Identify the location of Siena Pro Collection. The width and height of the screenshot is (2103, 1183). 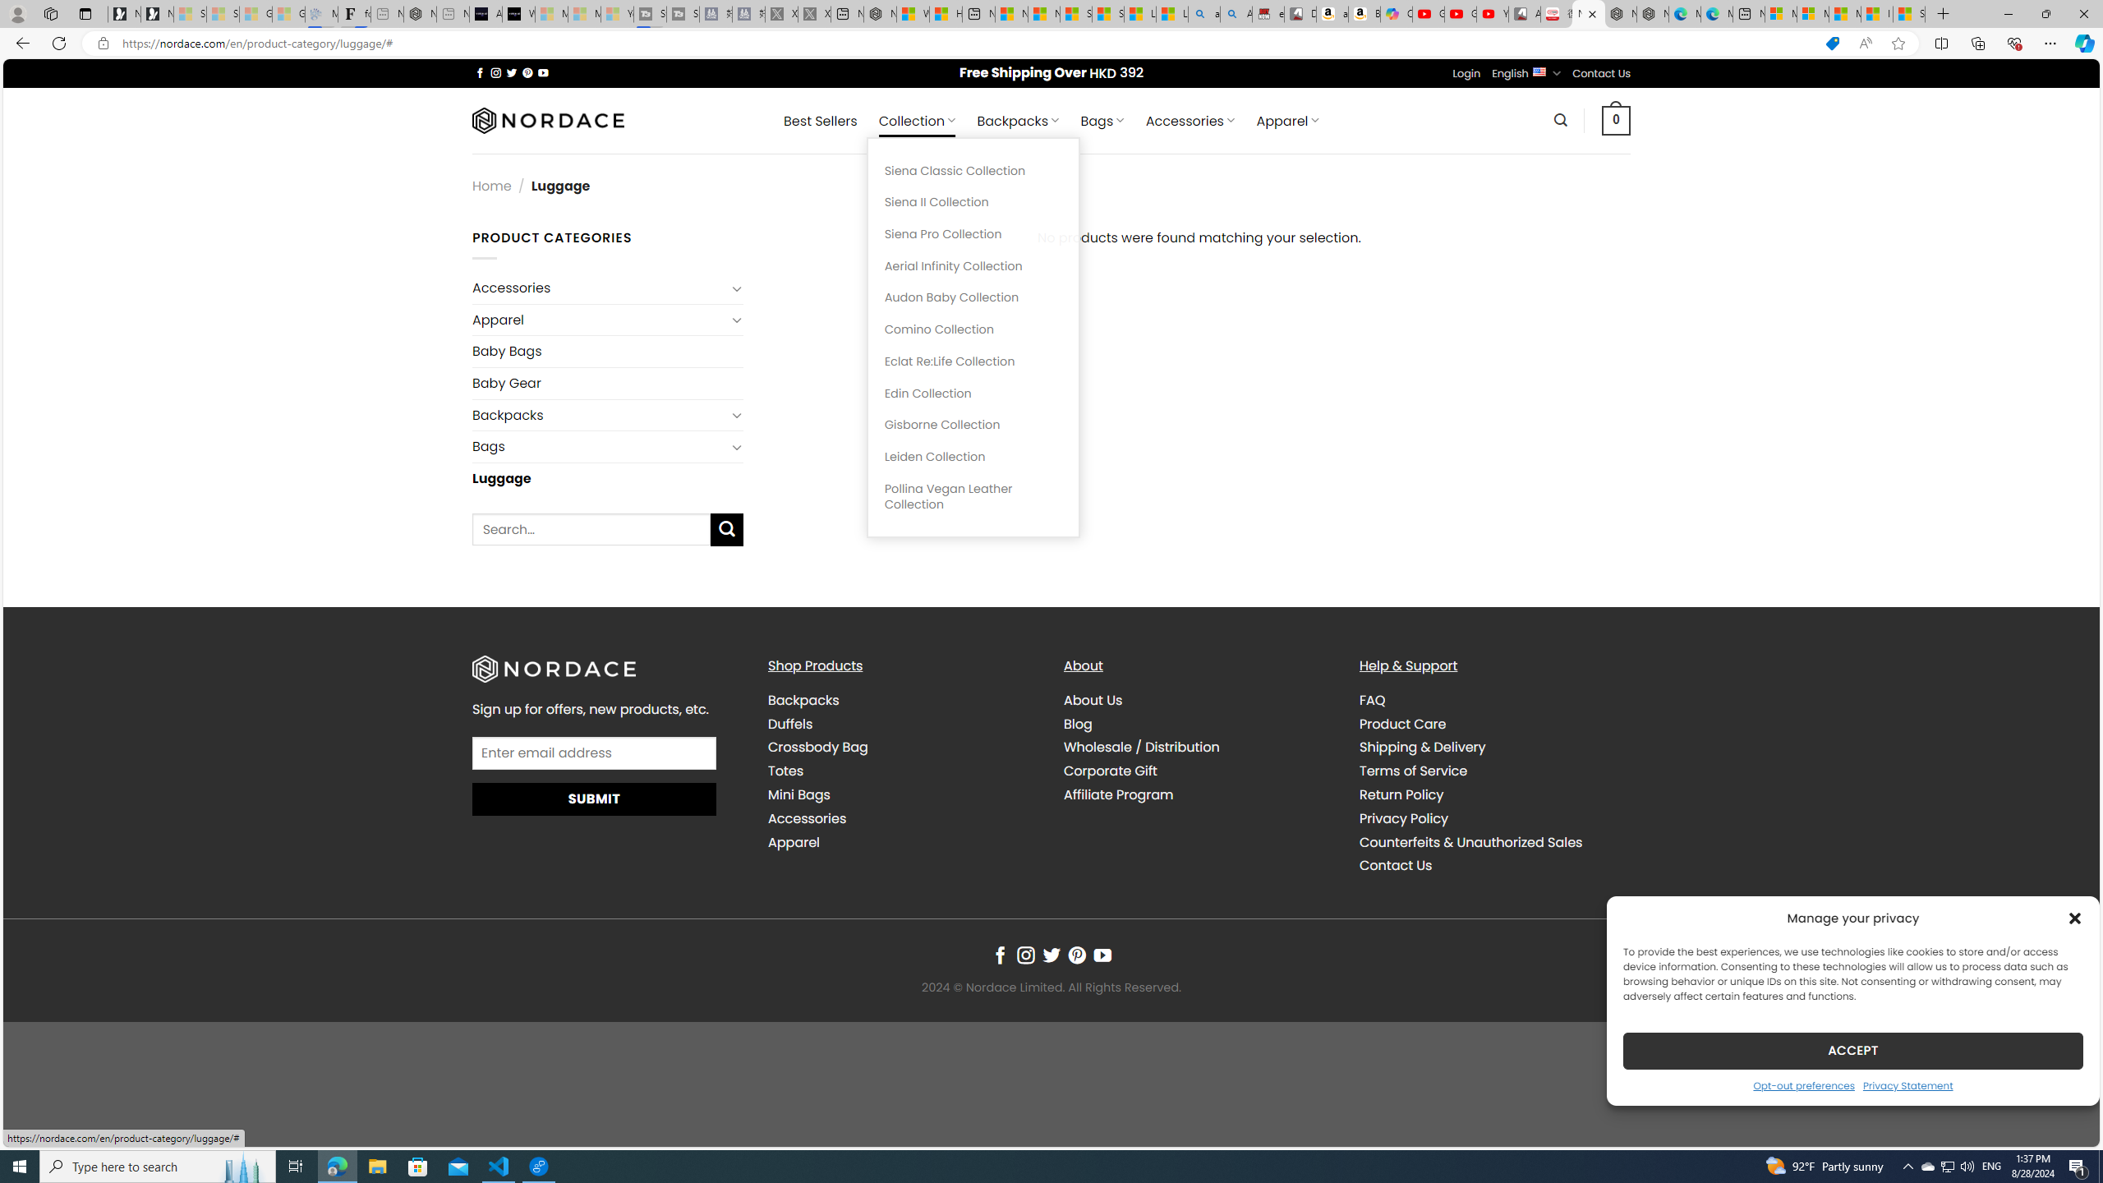
(973, 235).